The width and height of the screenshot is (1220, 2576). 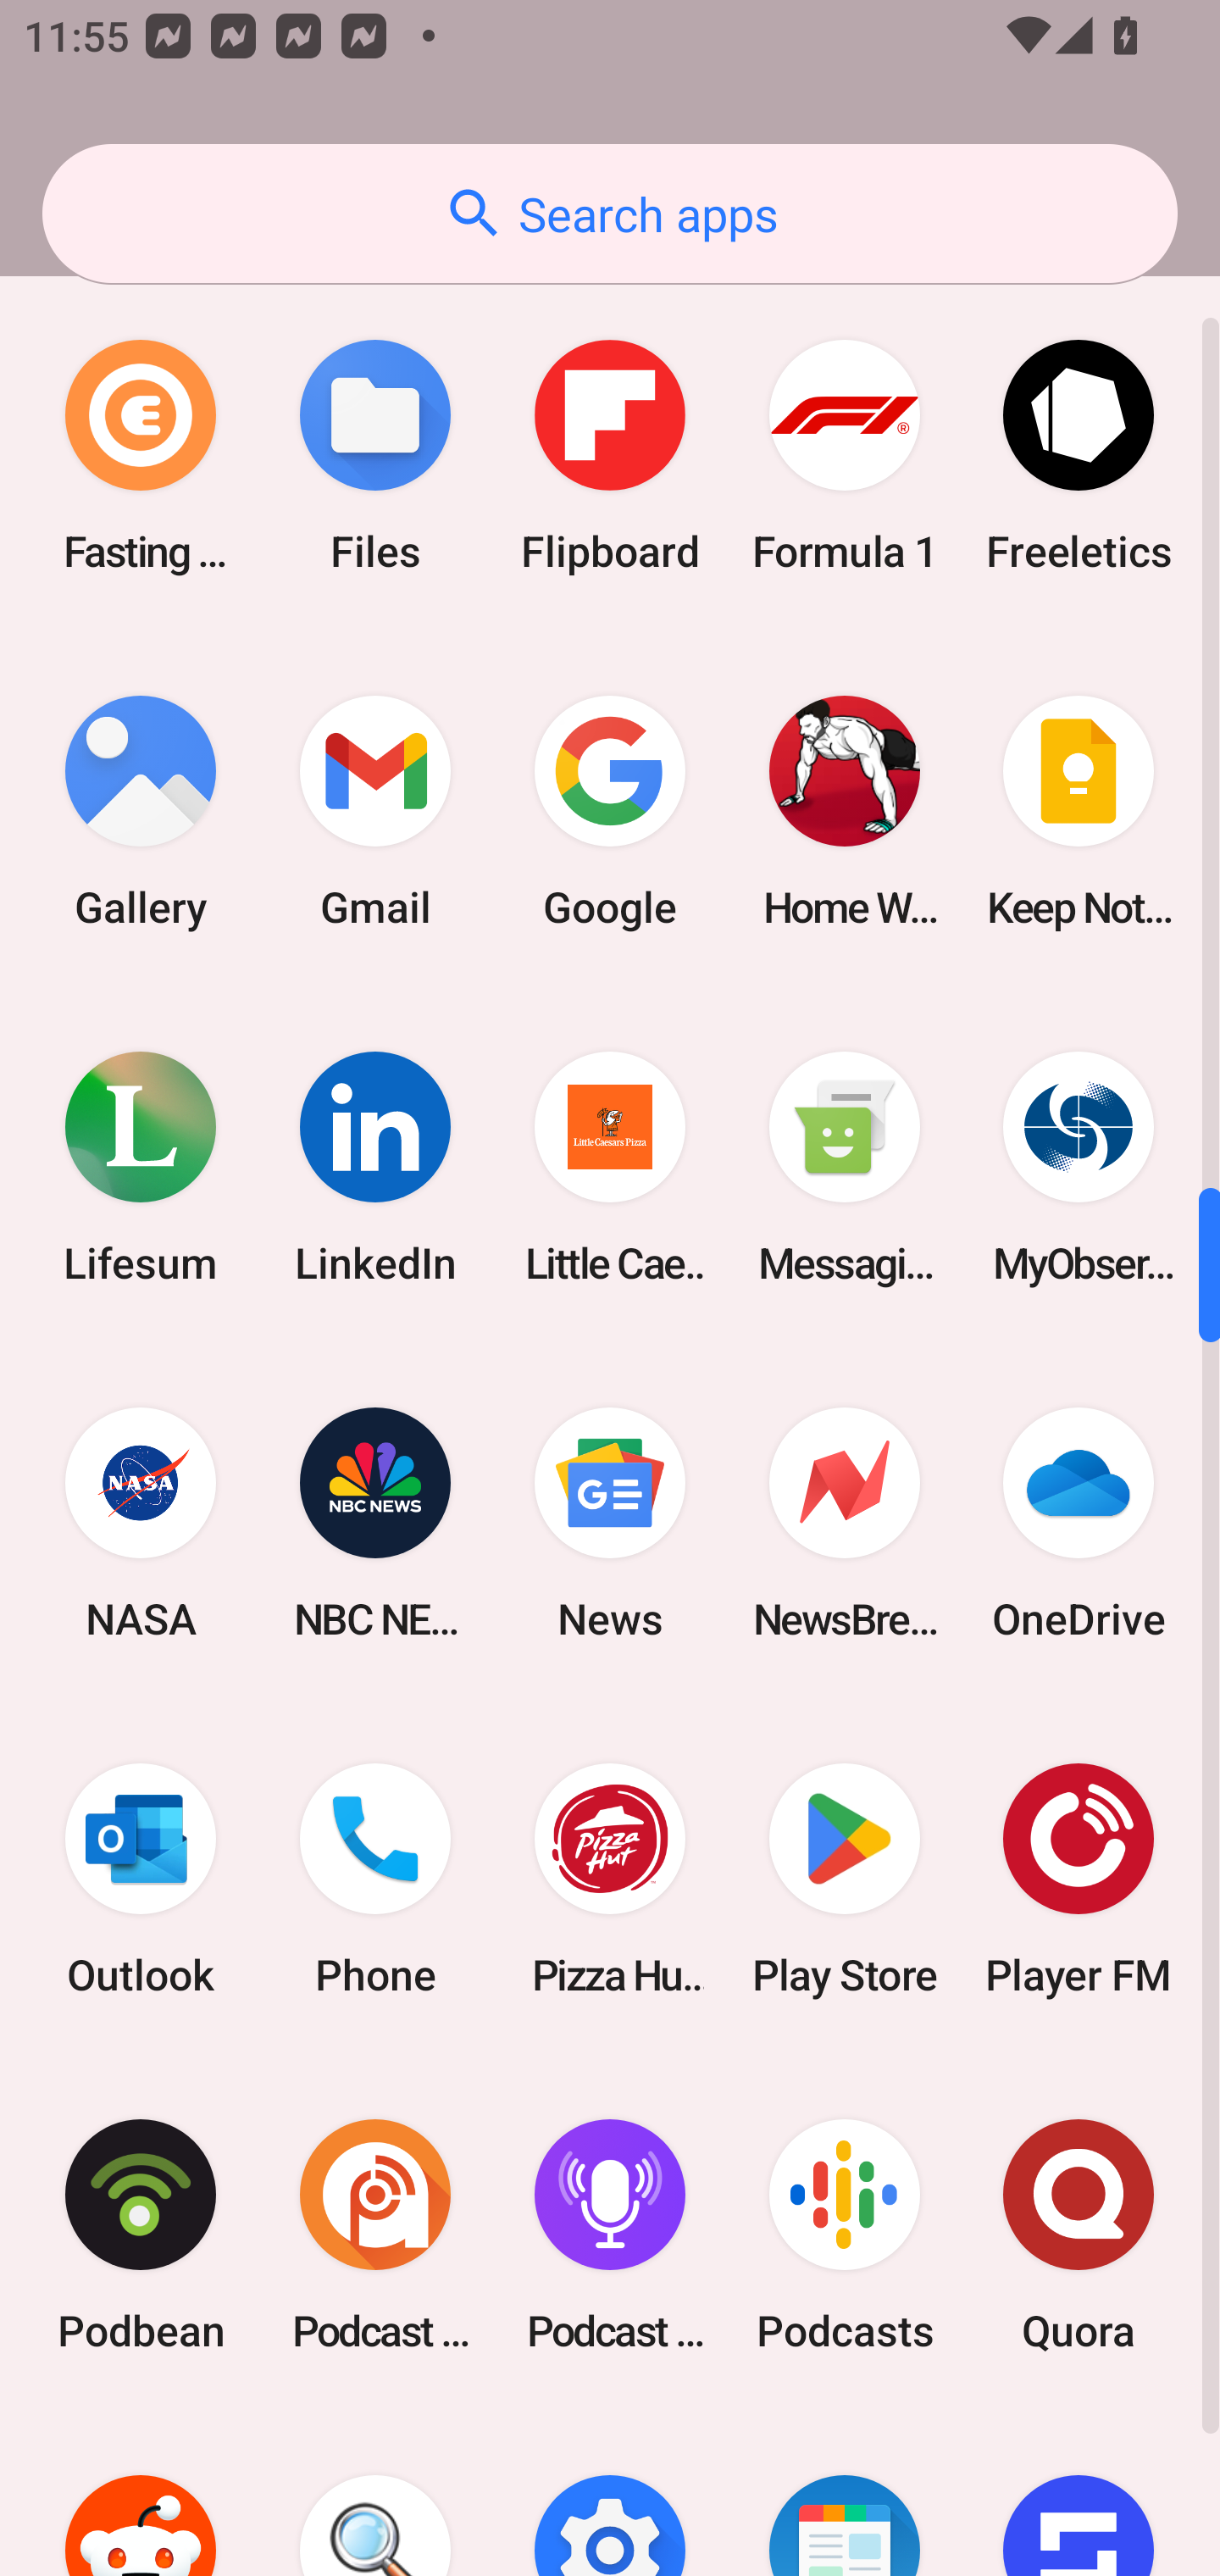 I want to click on Reddit, so click(x=141, y=2495).